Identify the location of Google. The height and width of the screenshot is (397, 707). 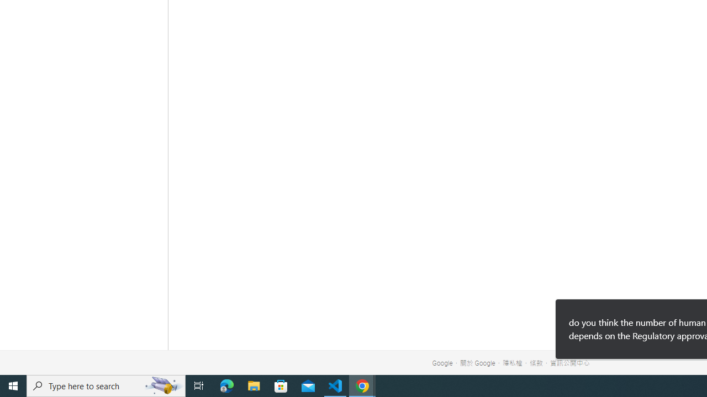
(442, 363).